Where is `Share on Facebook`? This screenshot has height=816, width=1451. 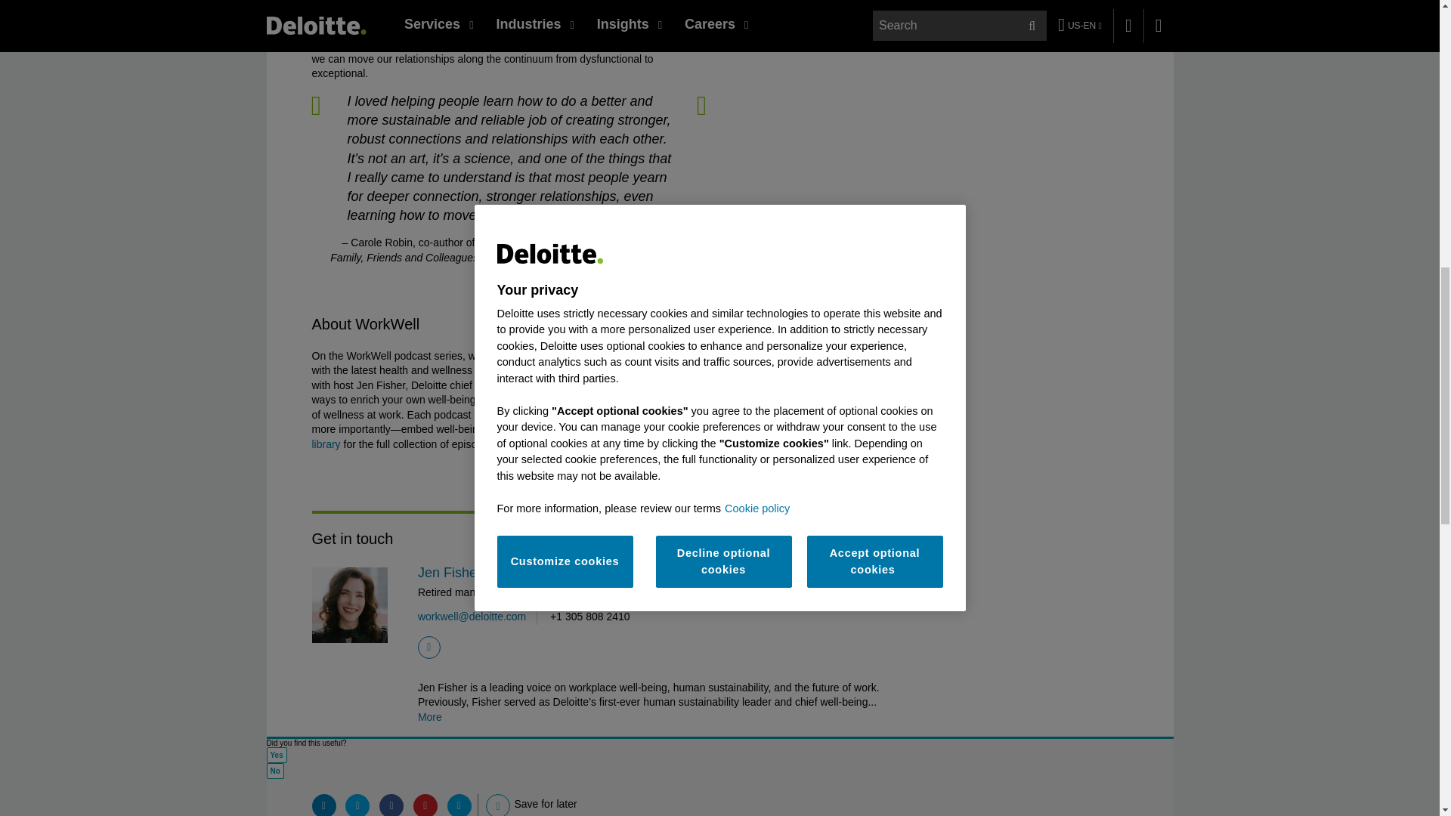
Share on Facebook is located at coordinates (391, 805).